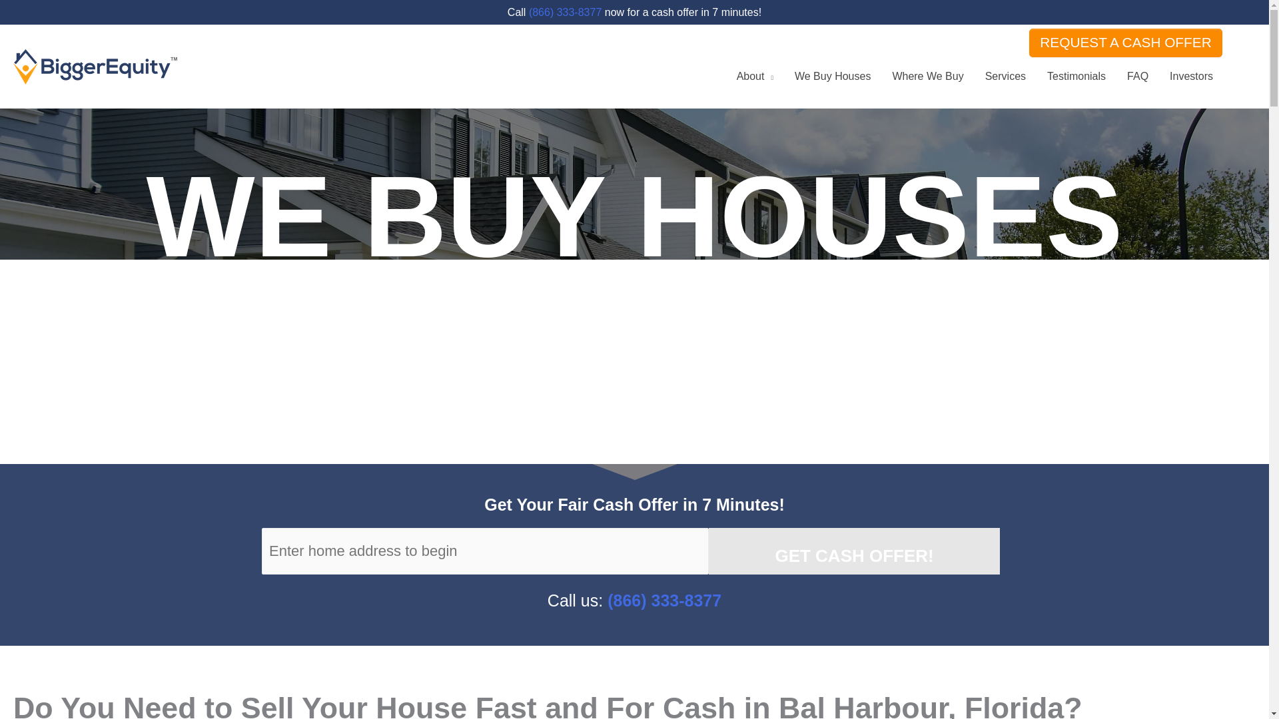  What do you see at coordinates (927, 76) in the screenshot?
I see `Where We Buy` at bounding box center [927, 76].